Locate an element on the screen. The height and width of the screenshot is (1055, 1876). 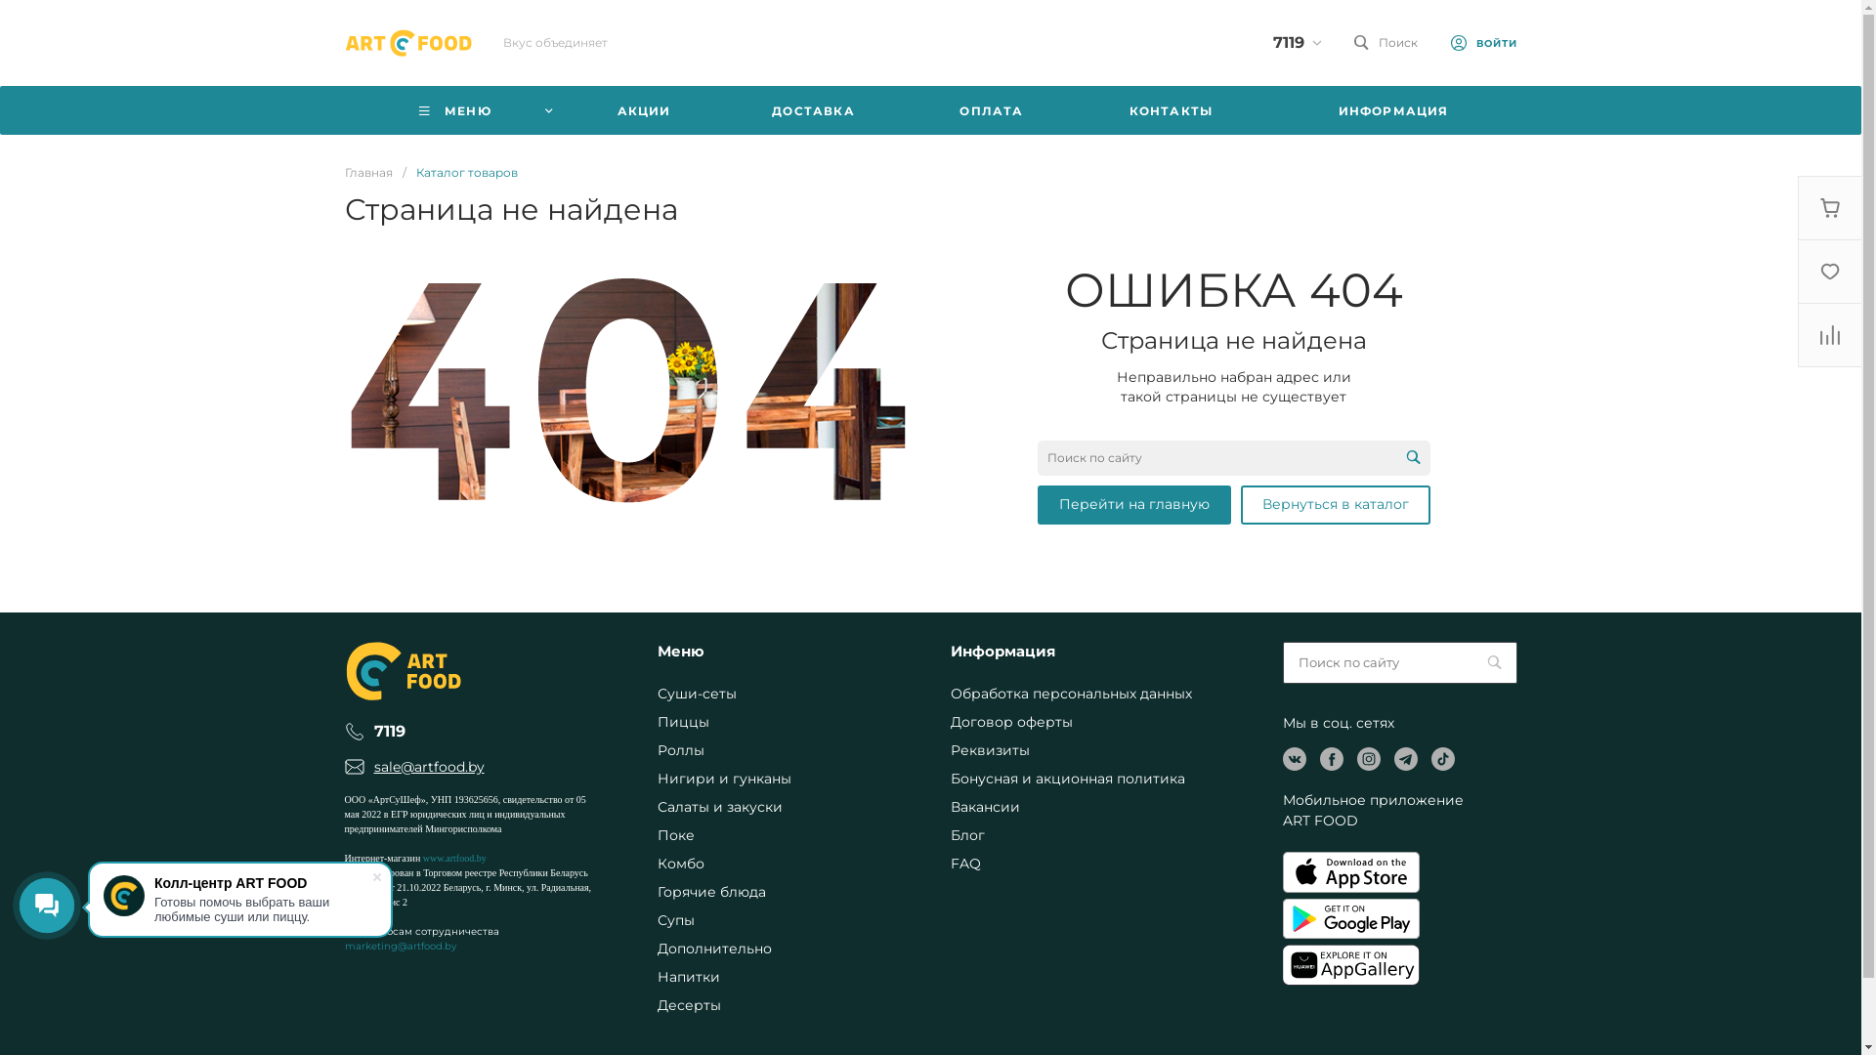
www.artfood.by is located at coordinates (455, 858).